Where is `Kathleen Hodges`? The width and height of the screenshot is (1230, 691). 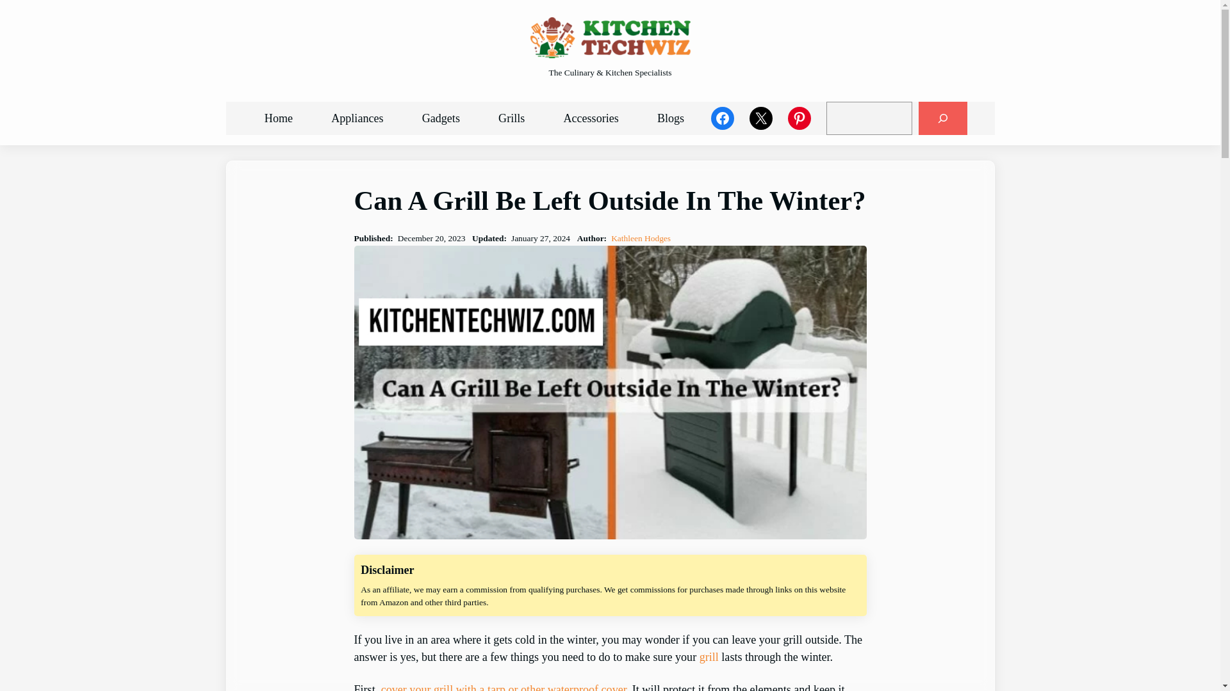
Kathleen Hodges is located at coordinates (641, 238).